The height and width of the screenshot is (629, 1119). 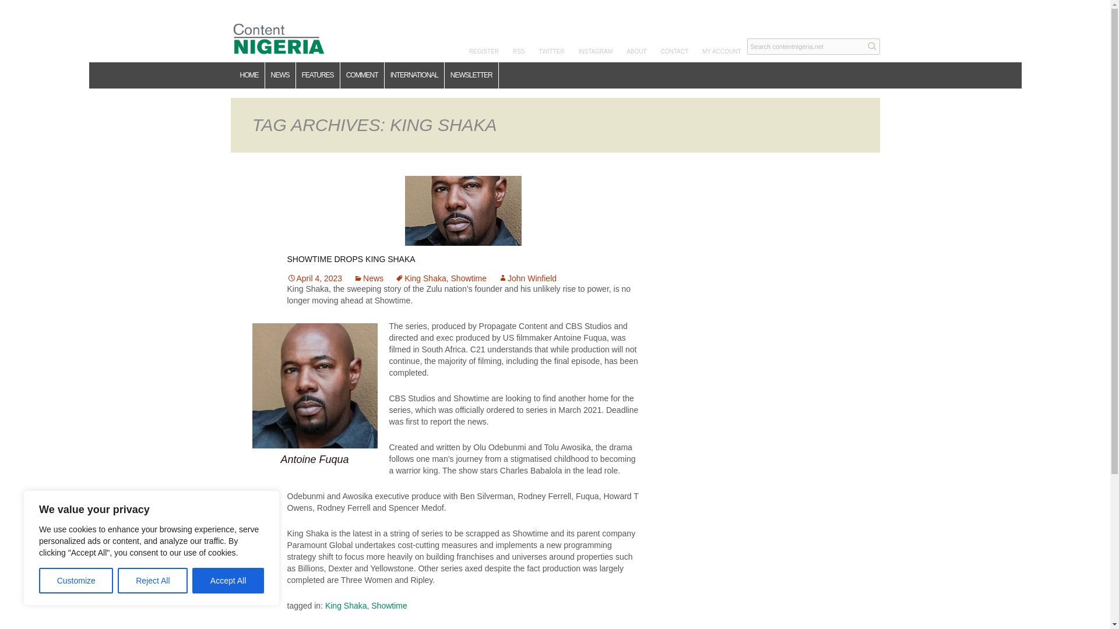 I want to click on NEWSLETTER, so click(x=471, y=75).